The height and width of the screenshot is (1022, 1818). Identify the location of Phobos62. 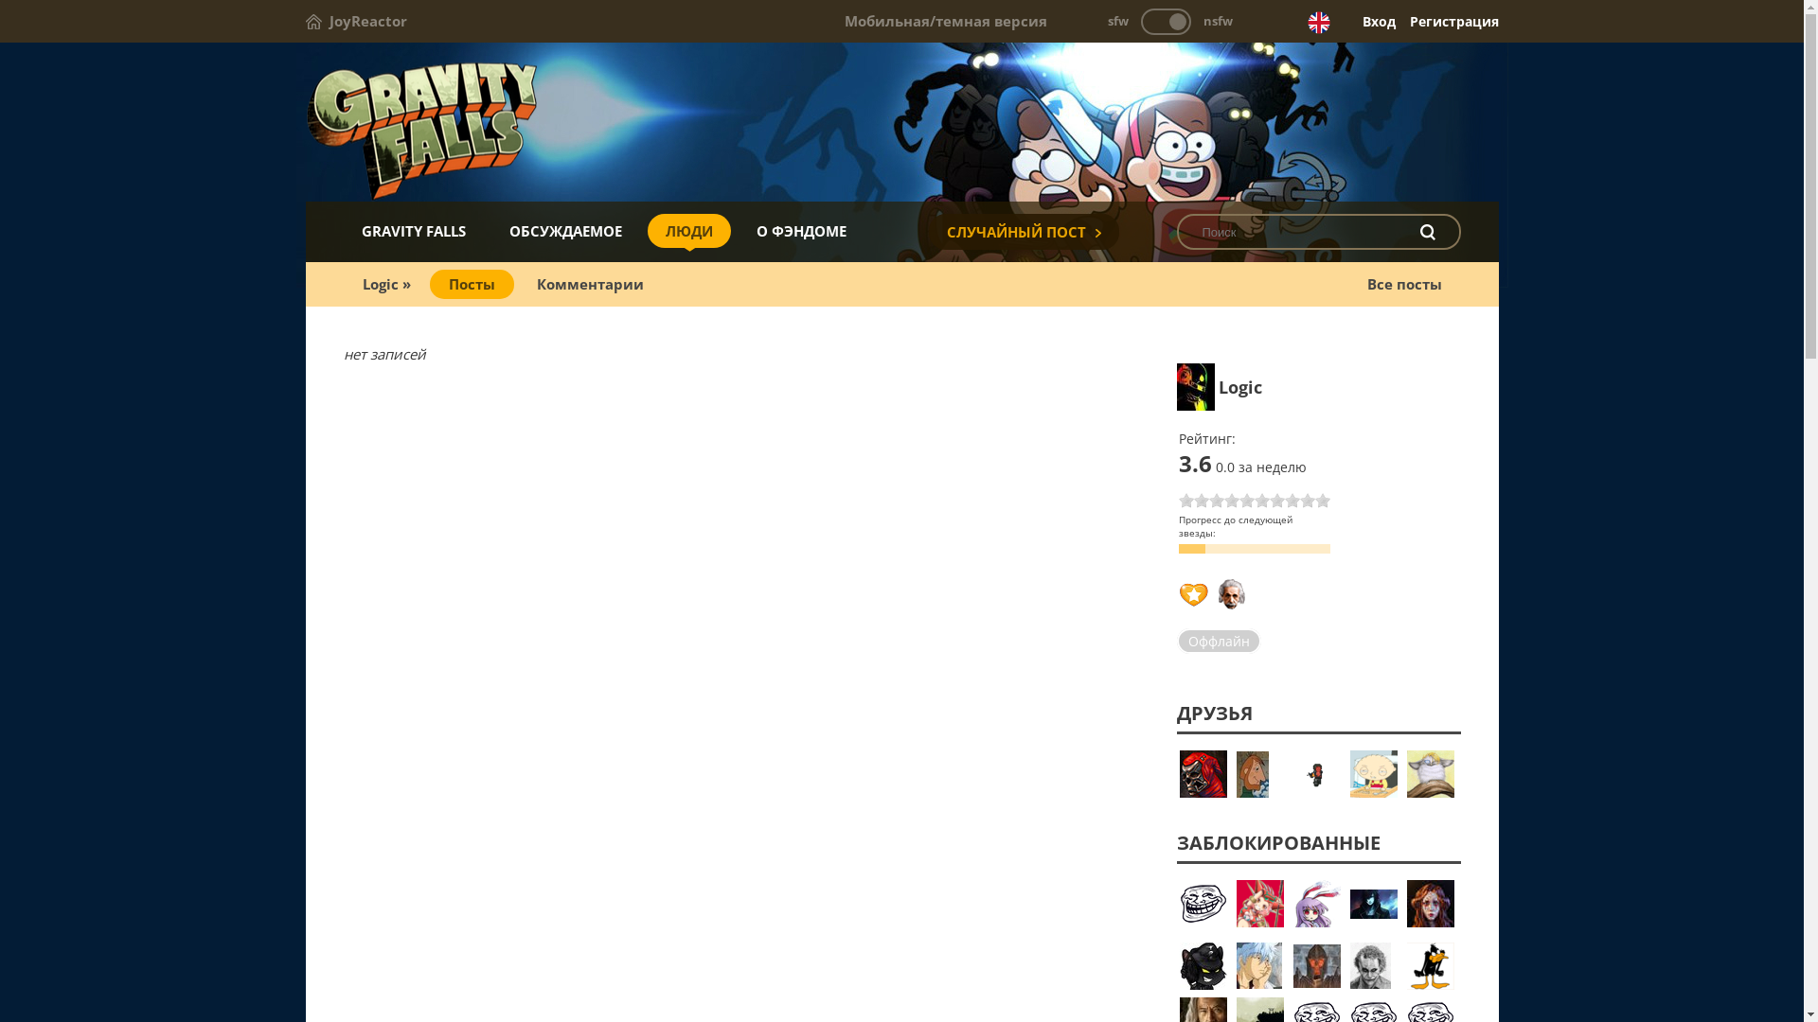
(1374, 913).